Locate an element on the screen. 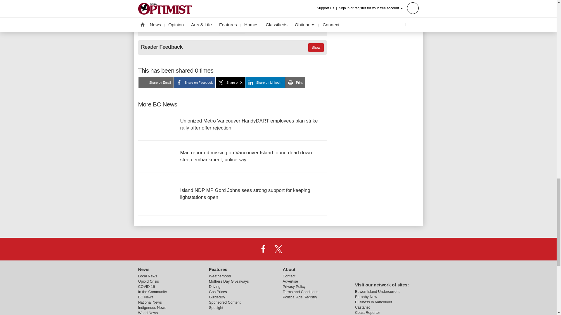  X is located at coordinates (278, 249).